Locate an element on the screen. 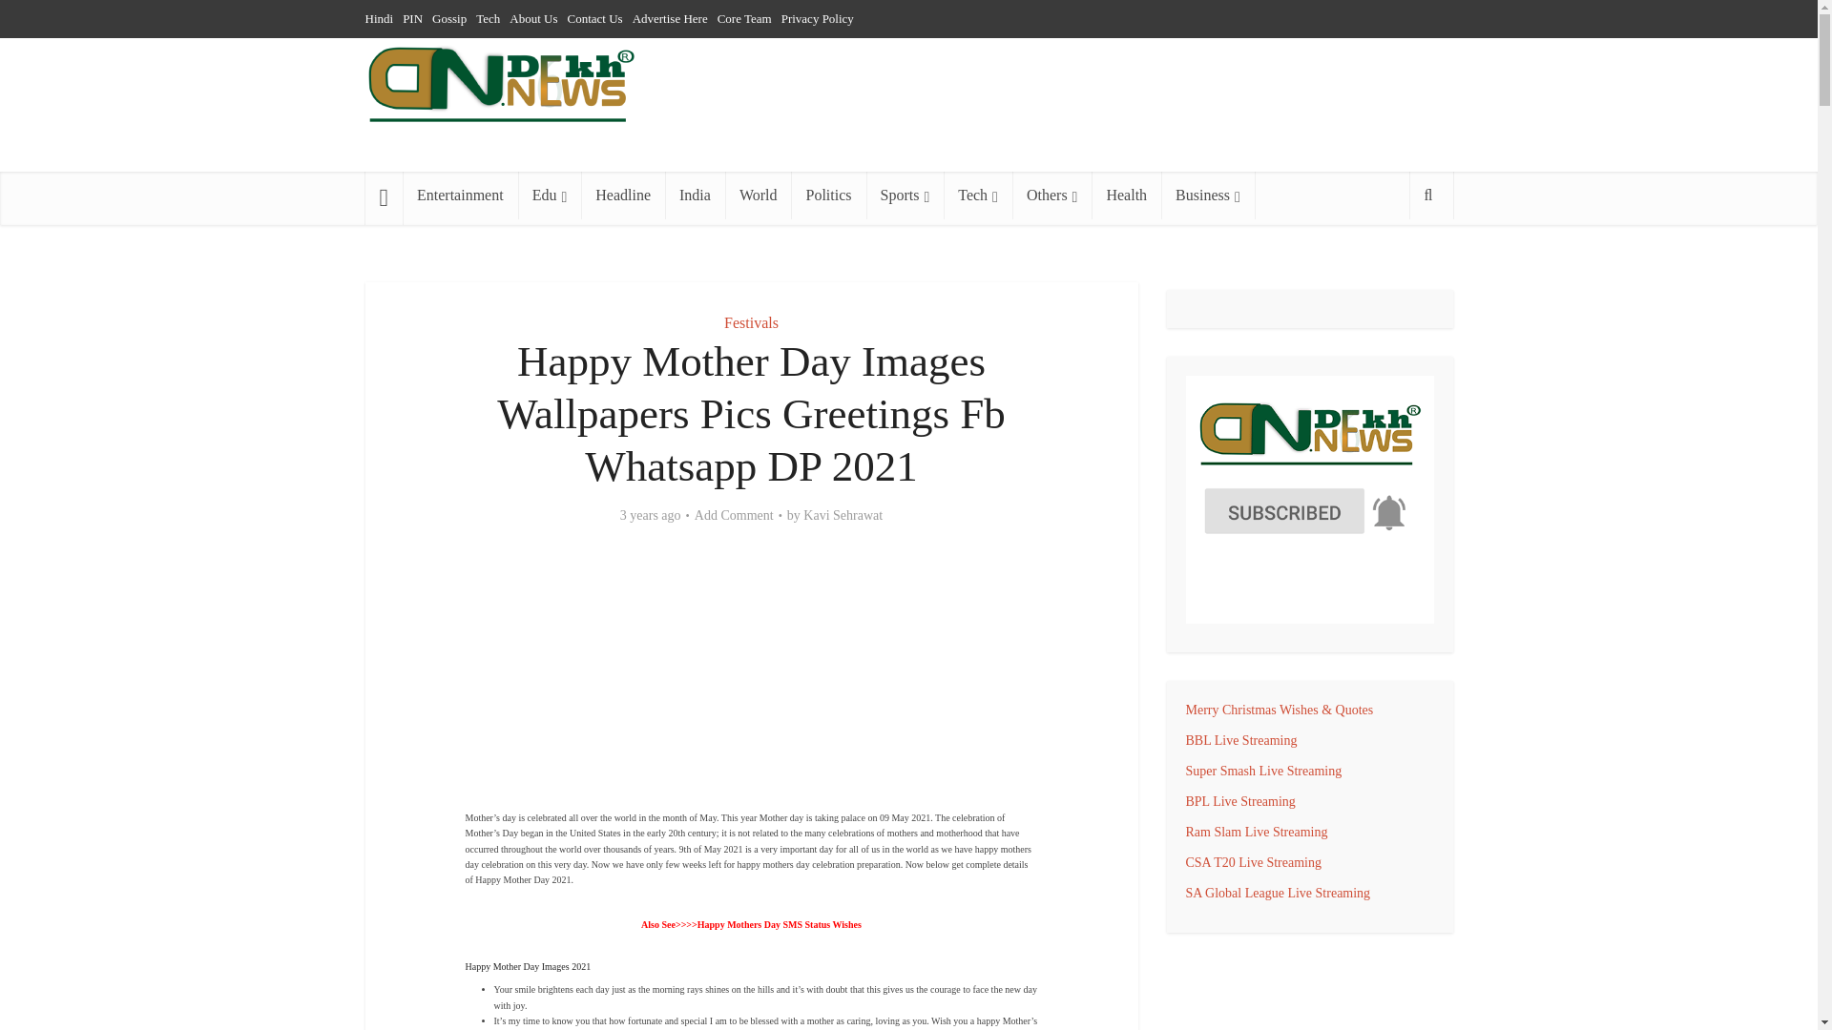 The image size is (1832, 1030). Gossip is located at coordinates (449, 18).